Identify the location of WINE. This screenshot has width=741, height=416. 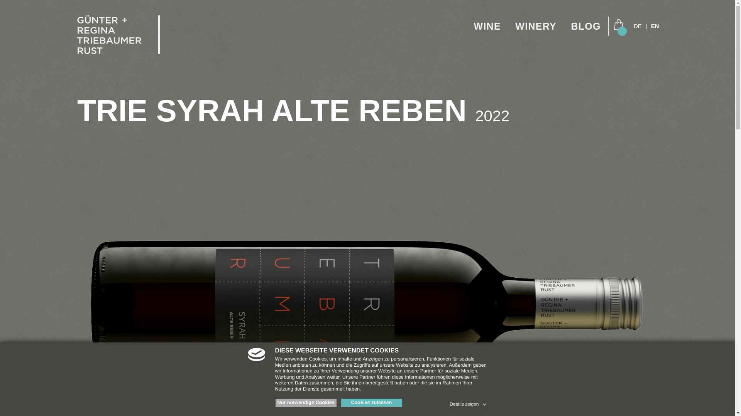
(487, 26).